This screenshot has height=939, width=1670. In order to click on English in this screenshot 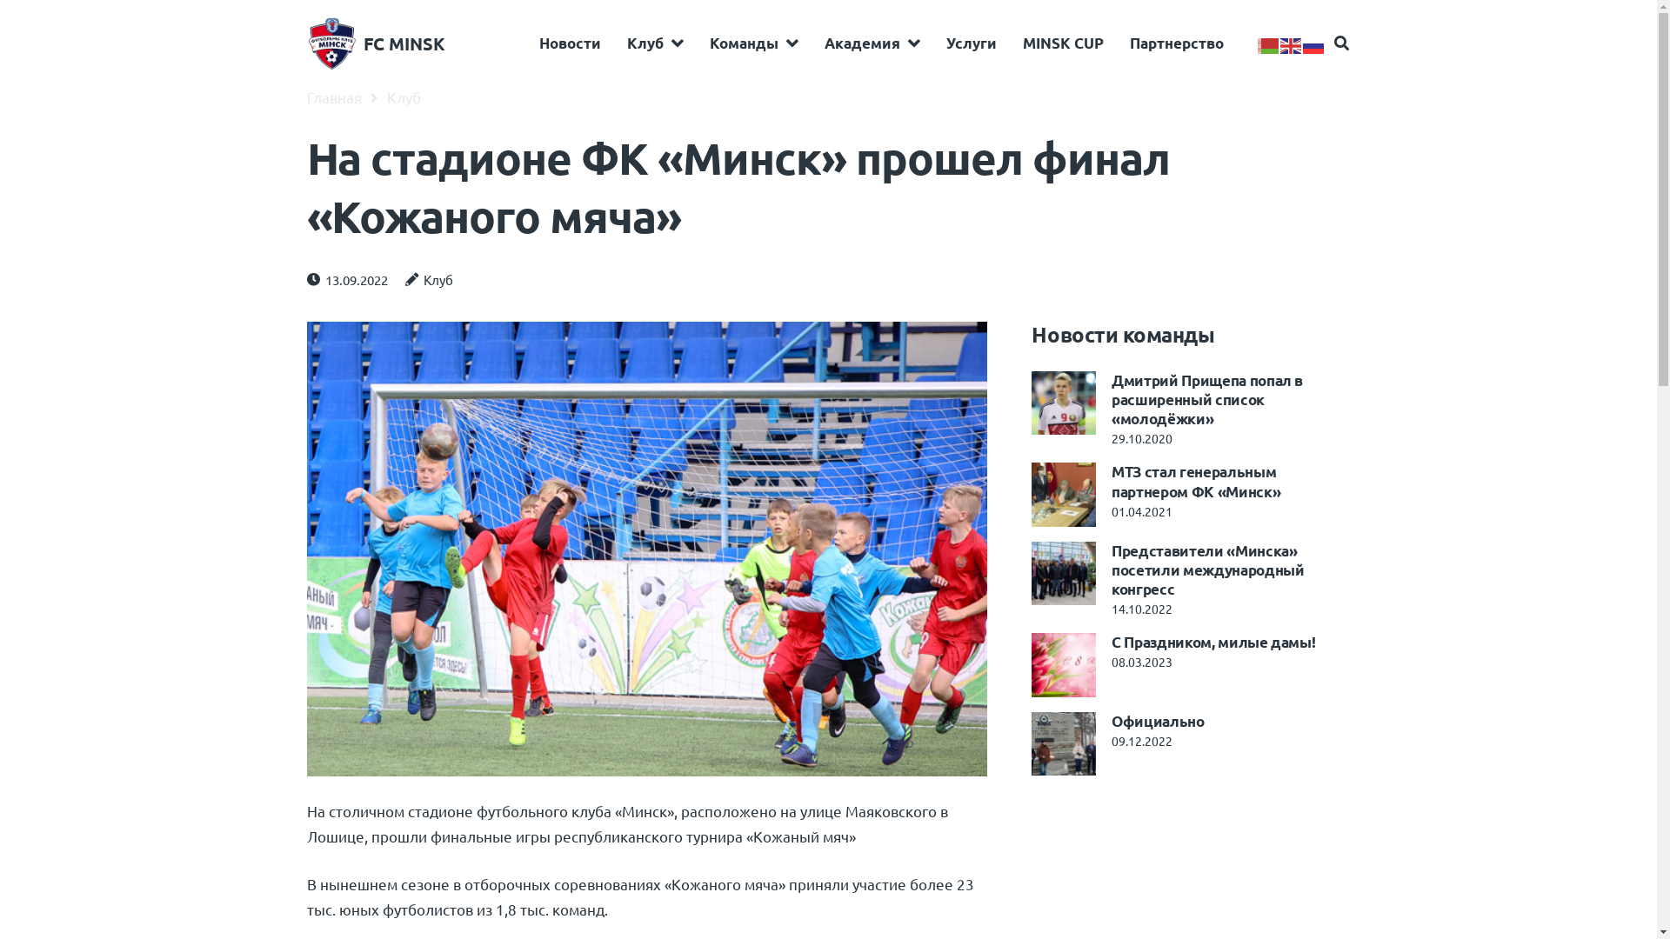, I will do `click(1292, 43)`.